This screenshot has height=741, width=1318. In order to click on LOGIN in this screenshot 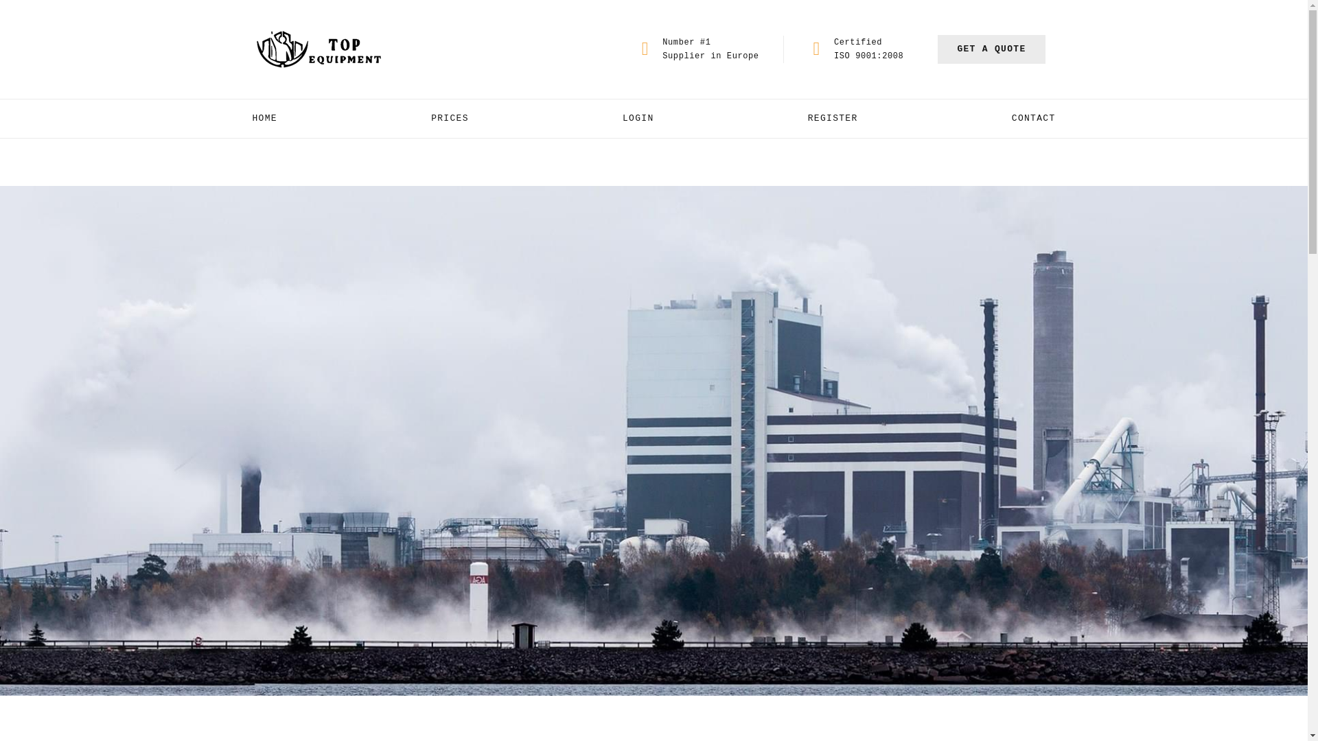, I will do `click(638, 118)`.